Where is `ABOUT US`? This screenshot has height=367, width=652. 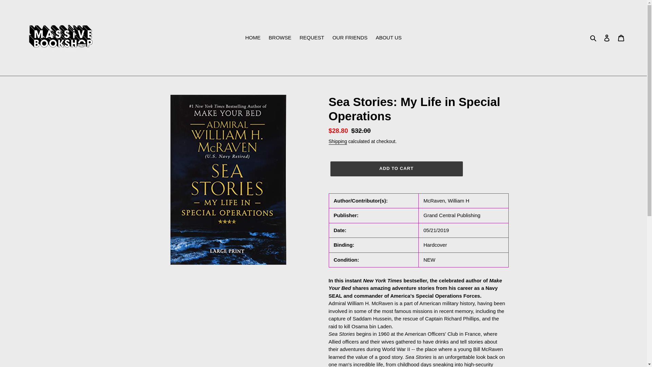
ABOUT US is located at coordinates (388, 38).